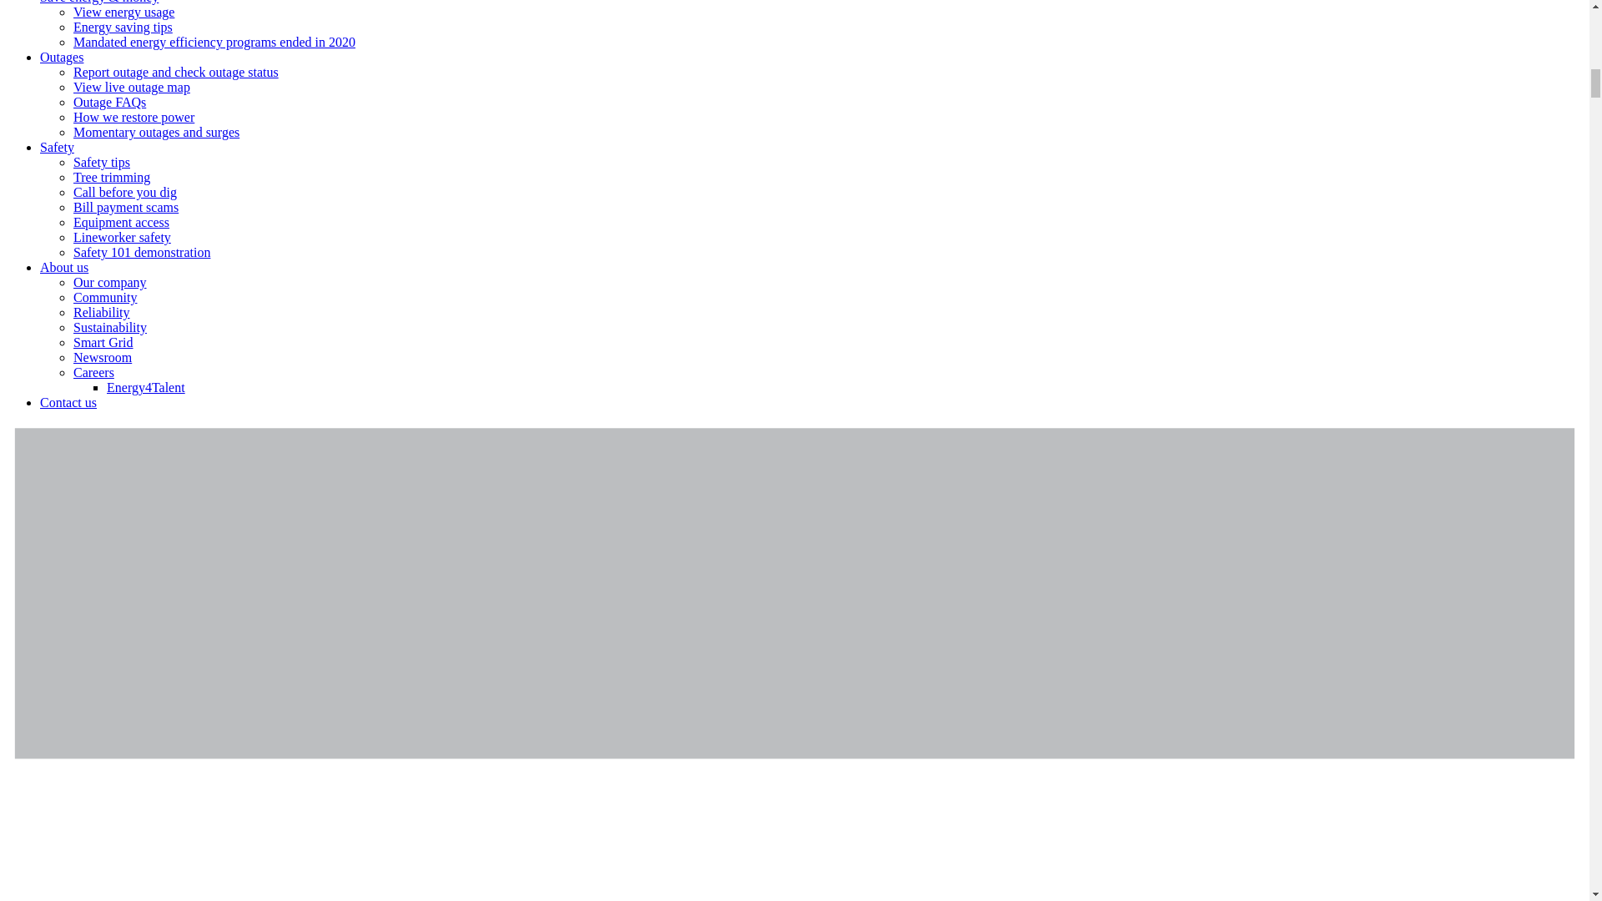  I want to click on Outage FAQs, so click(109, 102).